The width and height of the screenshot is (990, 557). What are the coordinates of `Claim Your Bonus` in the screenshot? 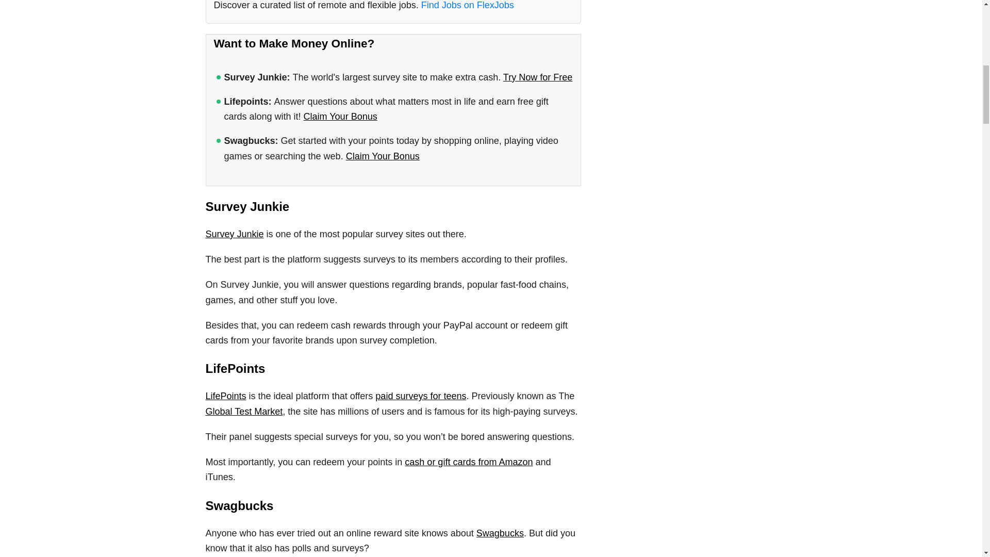 It's located at (340, 117).